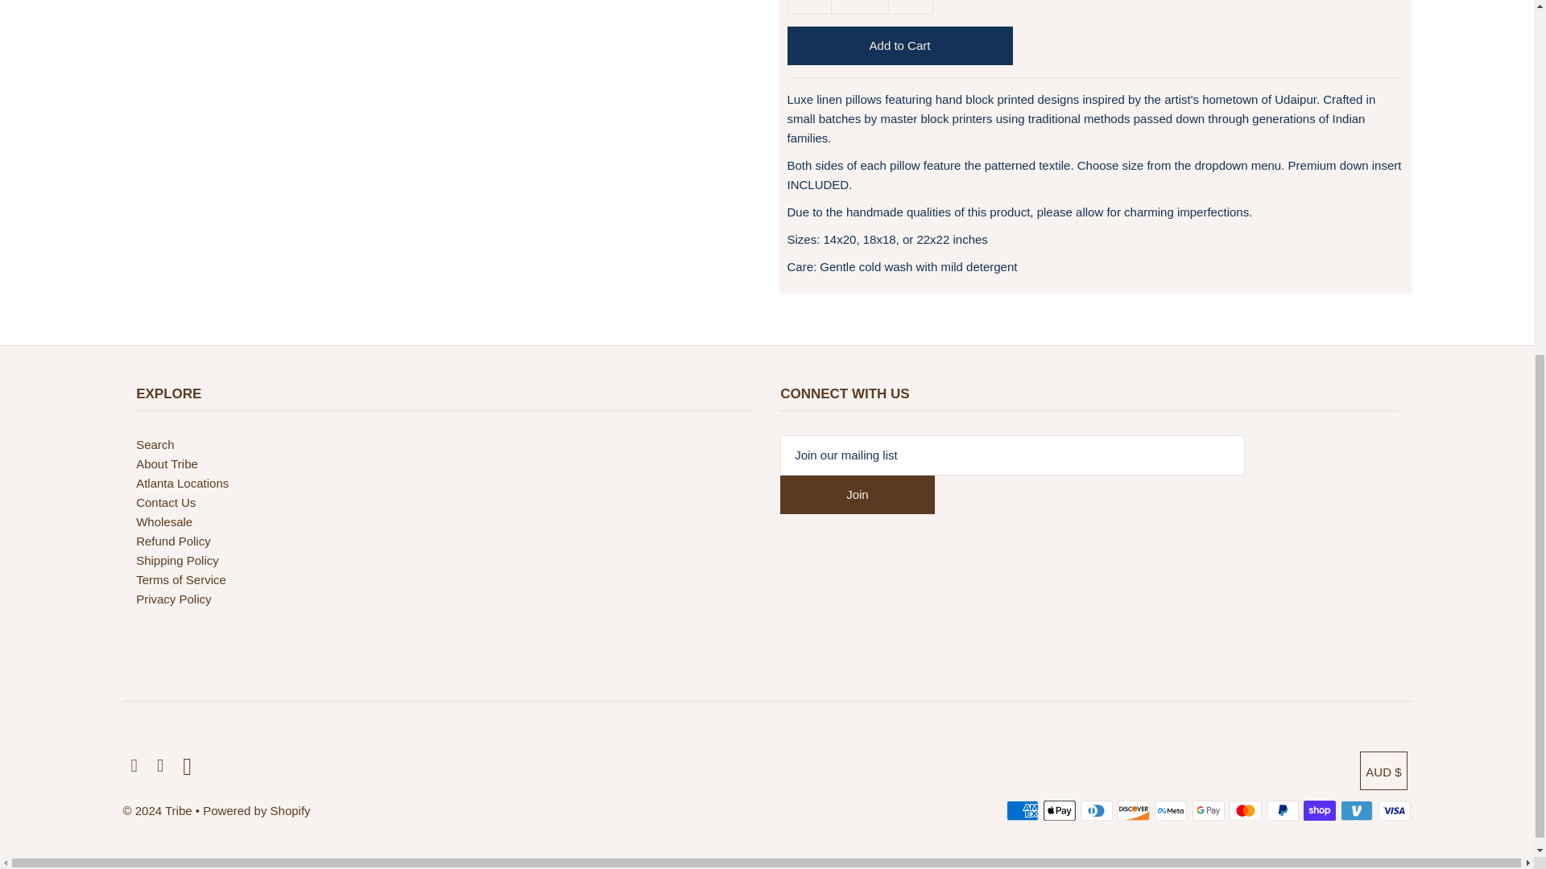 Image resolution: width=1546 pixels, height=869 pixels. What do you see at coordinates (1282, 810) in the screenshot?
I see `PayPal` at bounding box center [1282, 810].